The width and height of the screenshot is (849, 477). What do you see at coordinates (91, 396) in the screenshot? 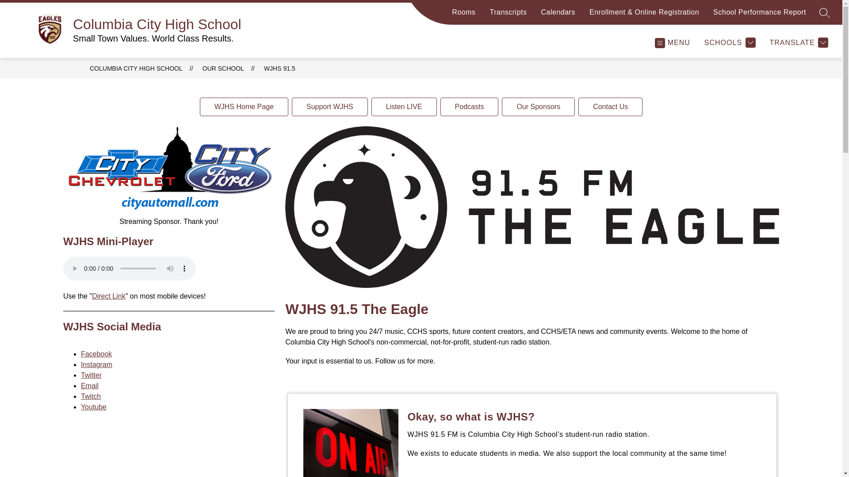
I see `Twitch` at bounding box center [91, 396].